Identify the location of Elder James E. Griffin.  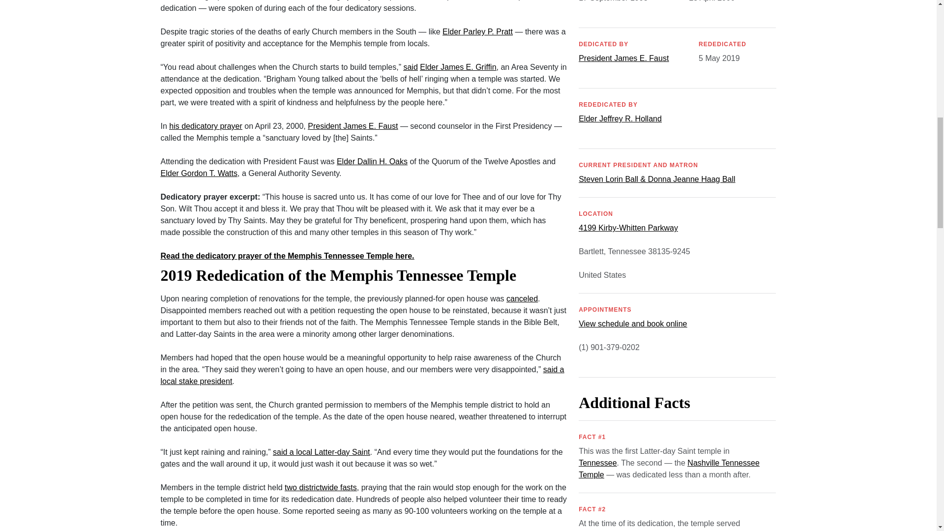
(458, 67).